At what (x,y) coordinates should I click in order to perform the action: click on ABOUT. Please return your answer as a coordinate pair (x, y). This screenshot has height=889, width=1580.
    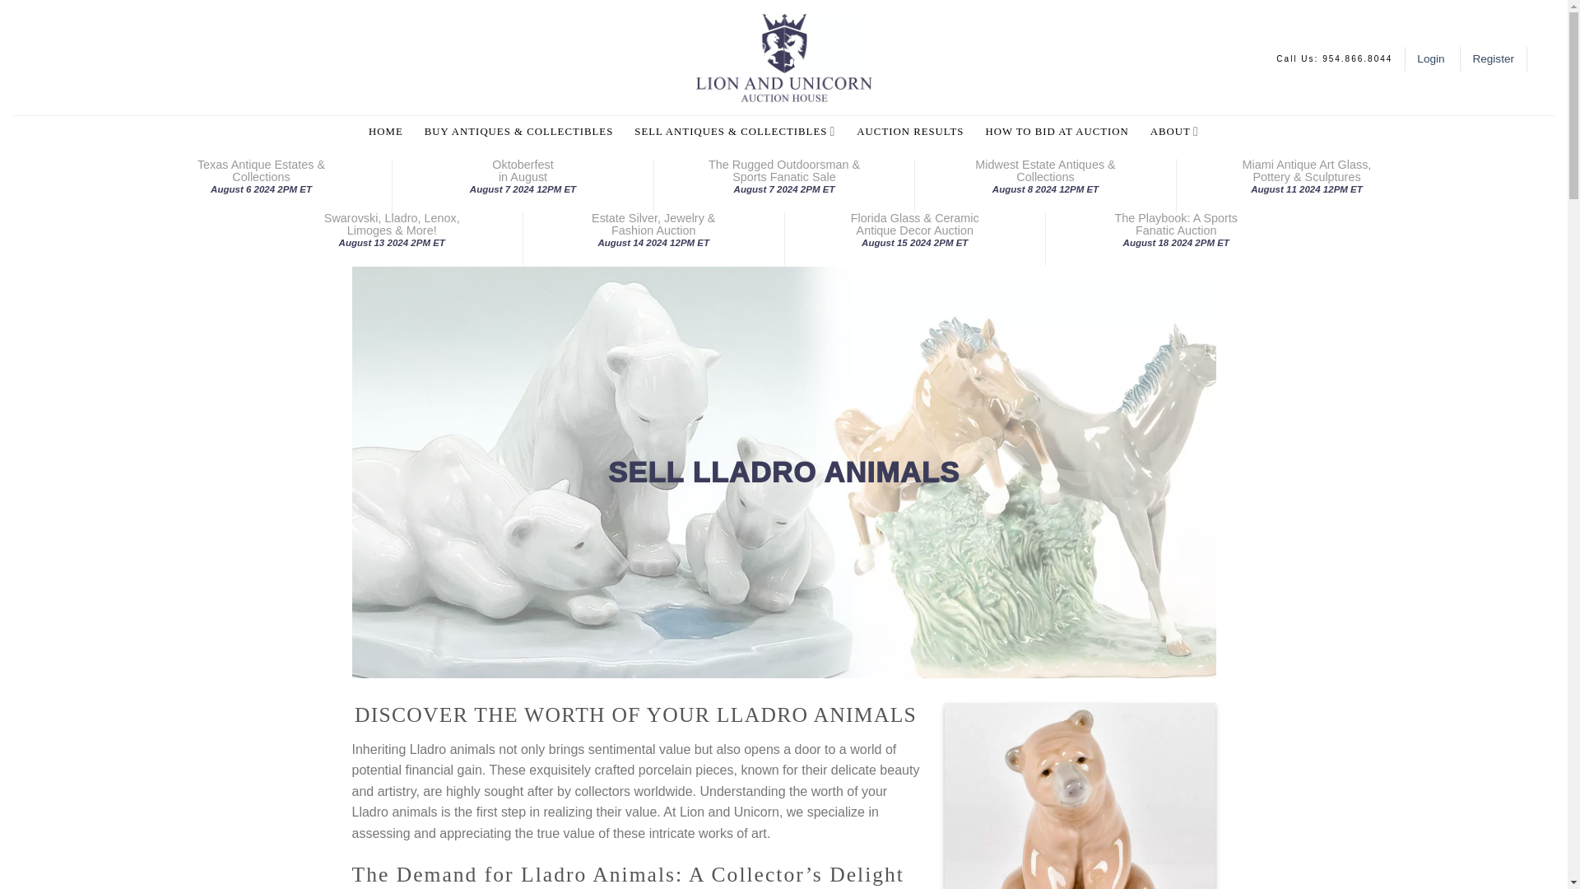
    Looking at the image, I should click on (1174, 132).